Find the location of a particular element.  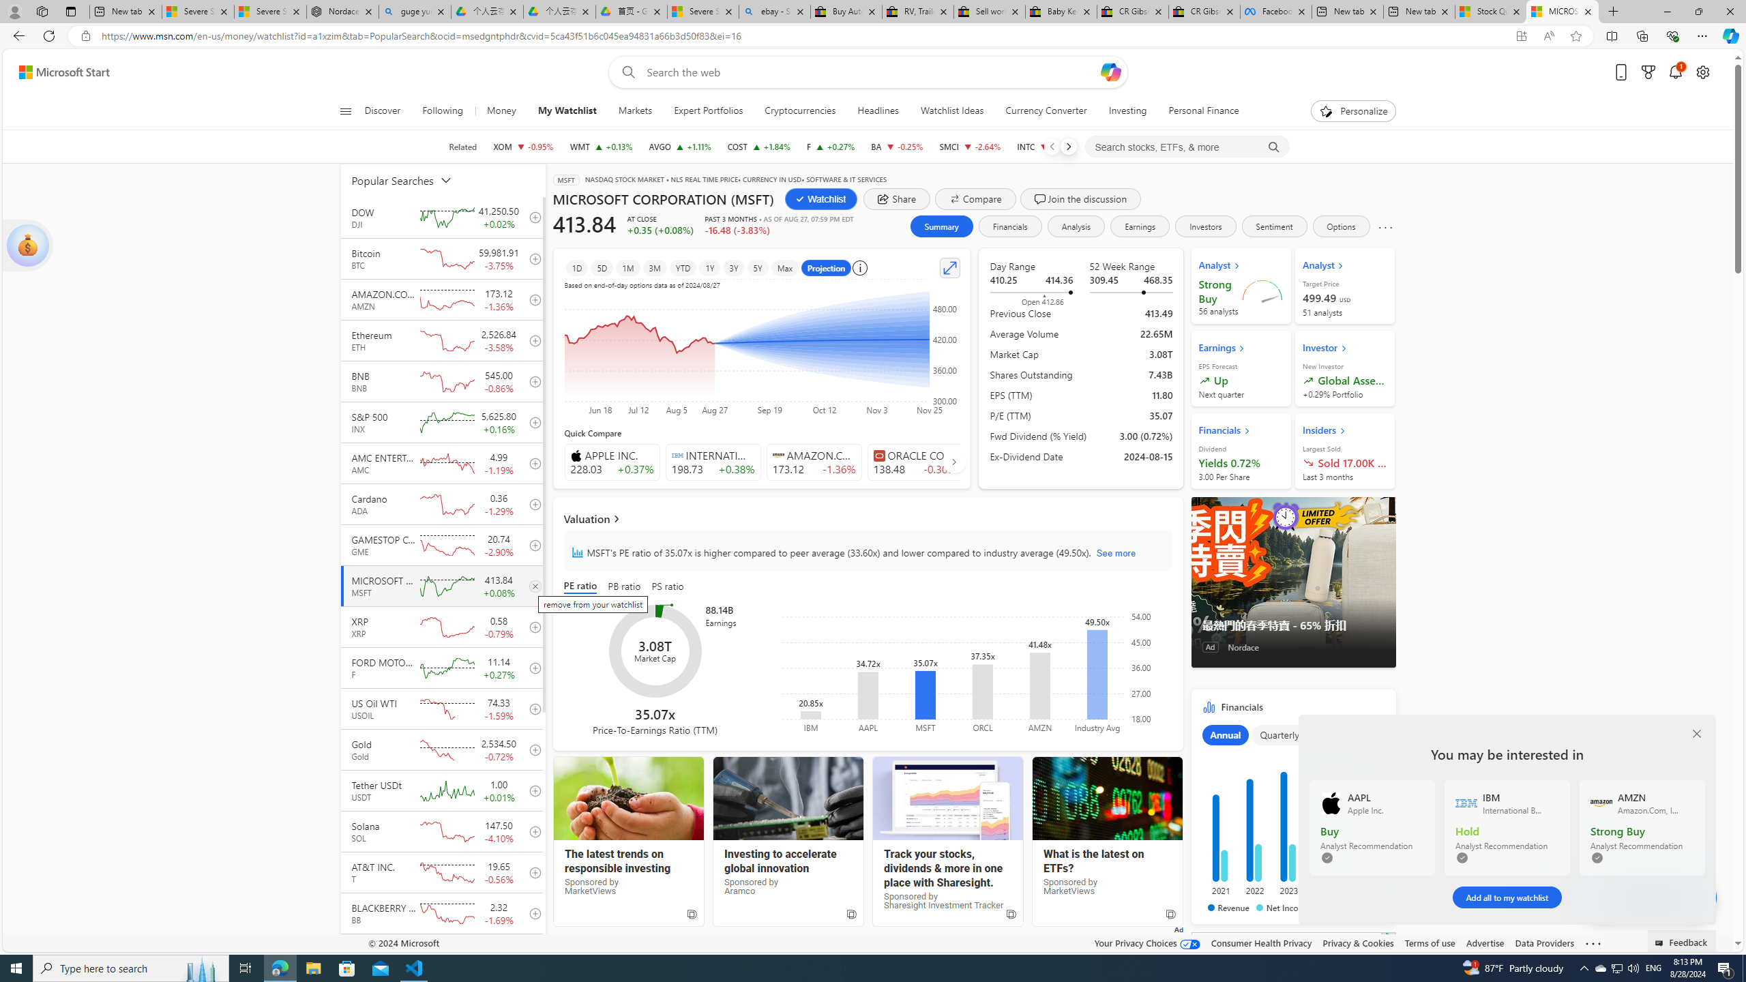

Class: button-glyph is located at coordinates (345, 111).